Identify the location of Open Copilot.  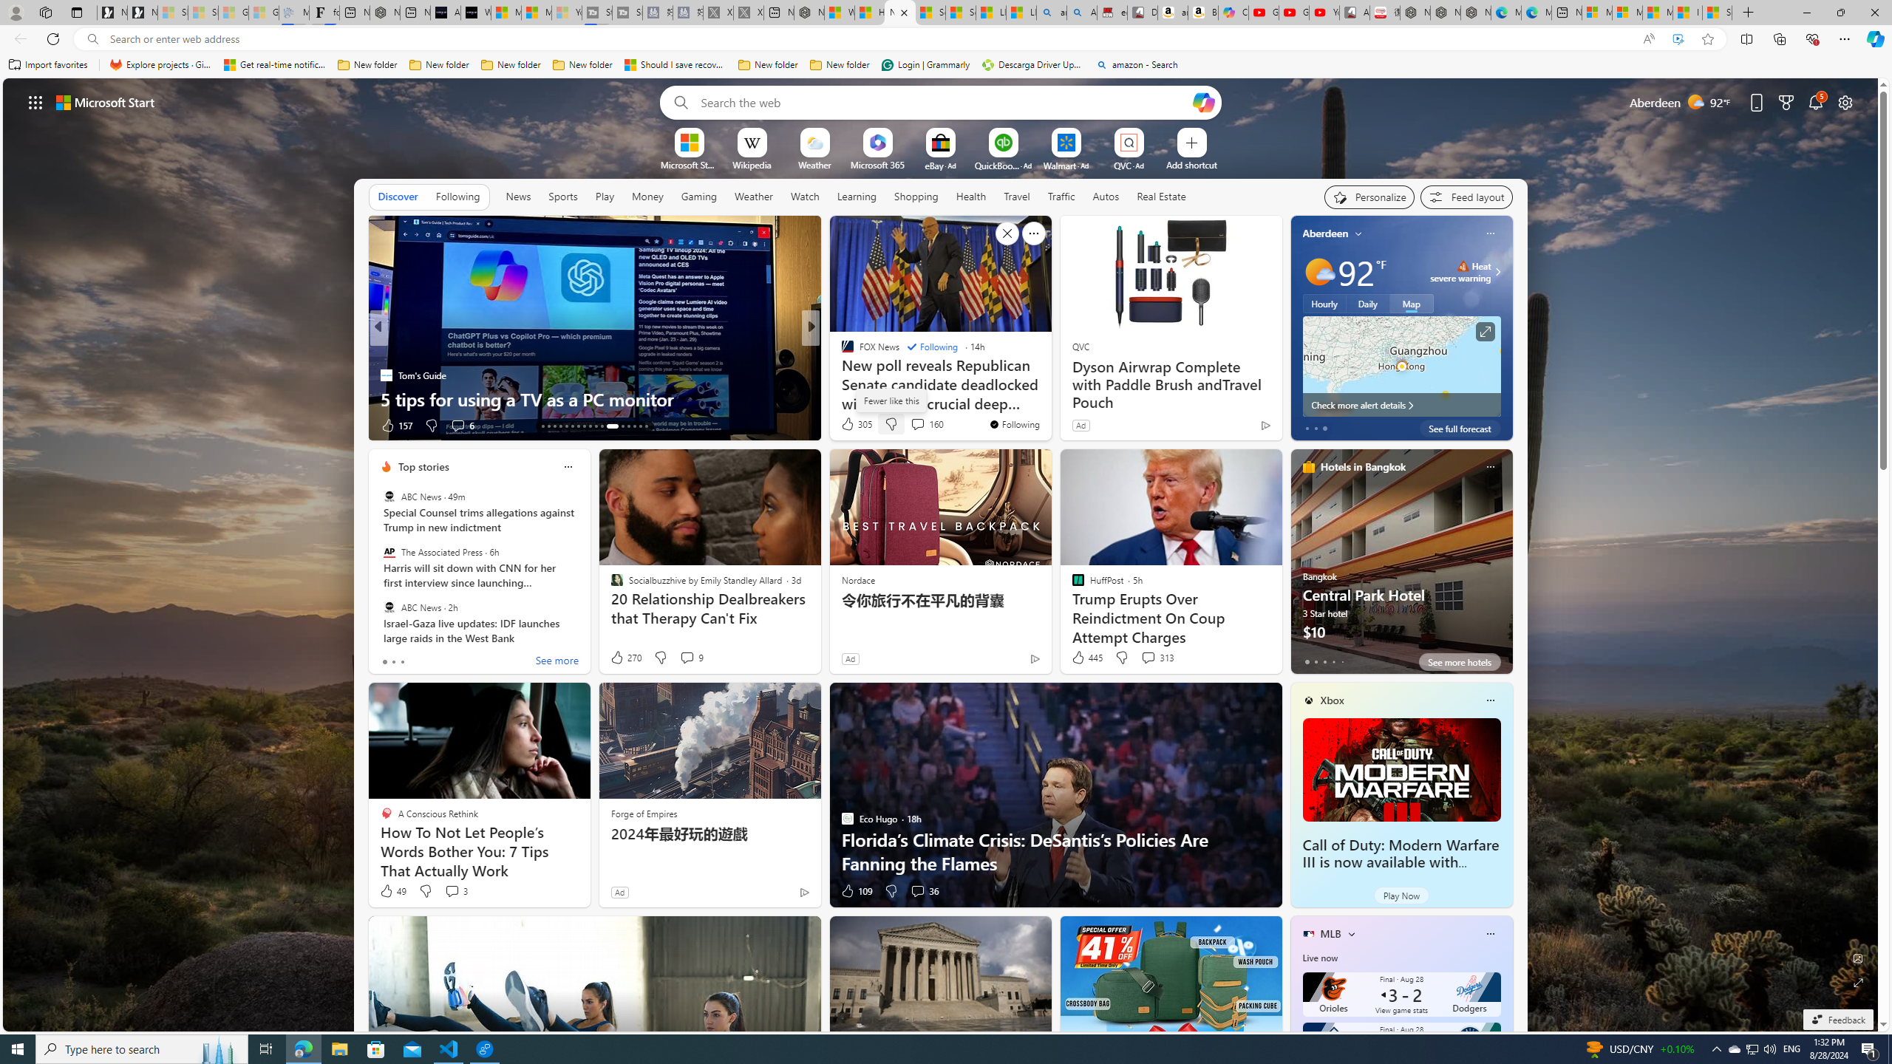
(1203, 102).